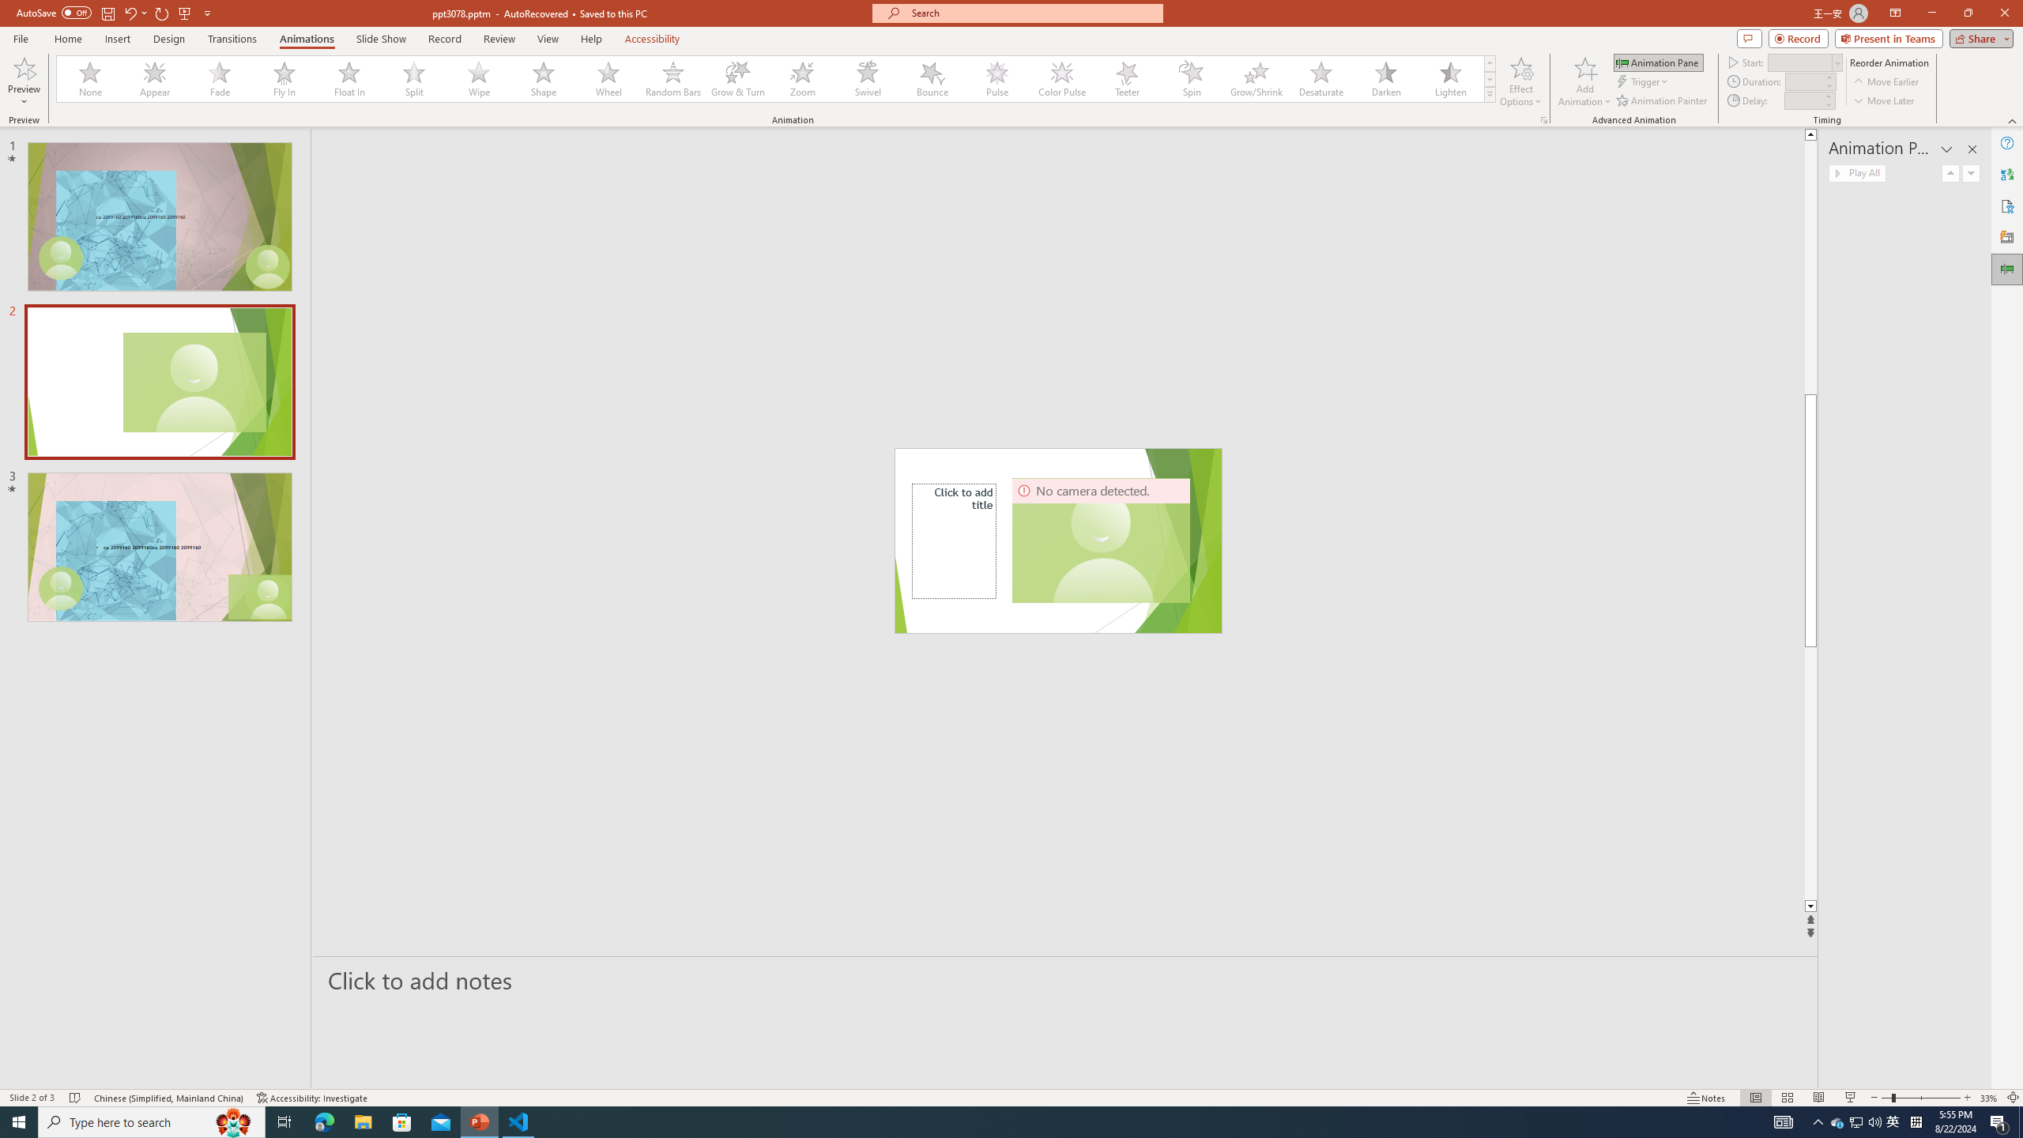 The height and width of the screenshot is (1138, 2023). What do you see at coordinates (1971, 172) in the screenshot?
I see `Move Down` at bounding box center [1971, 172].